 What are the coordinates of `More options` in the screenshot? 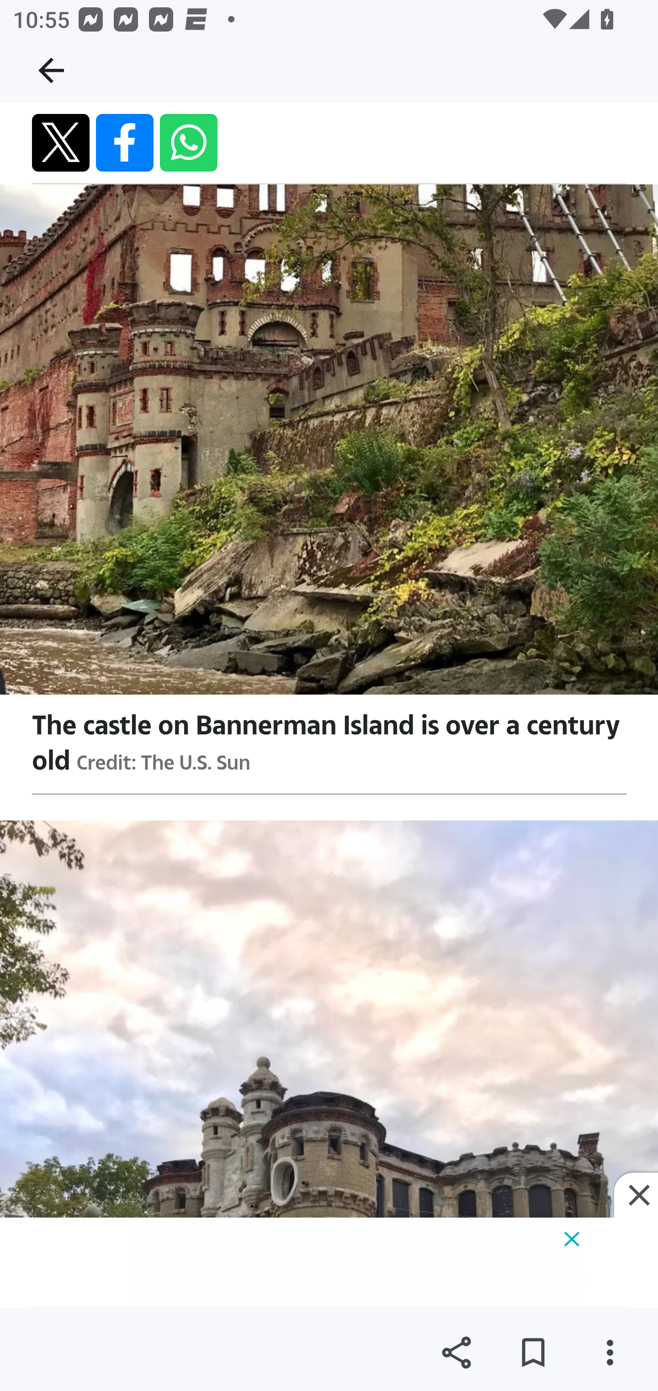 It's located at (610, 1353).